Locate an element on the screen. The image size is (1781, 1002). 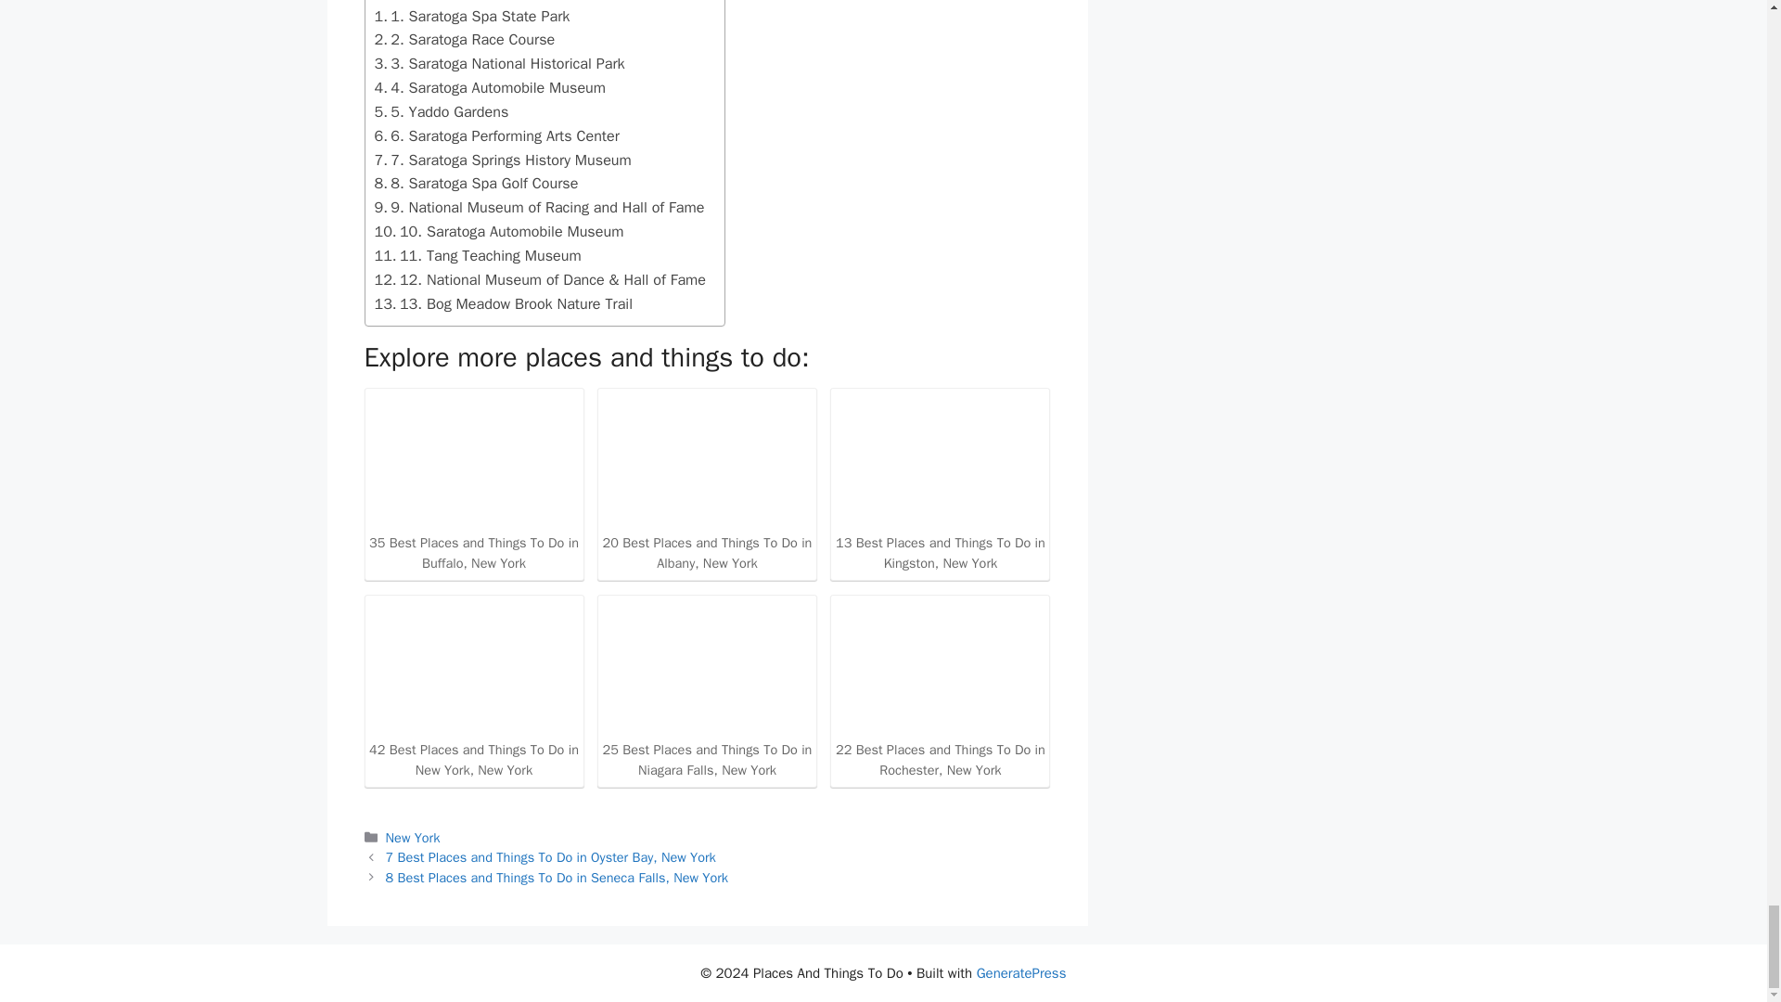
42 Best Places and Things To Do in New York, New York is located at coordinates (473, 689).